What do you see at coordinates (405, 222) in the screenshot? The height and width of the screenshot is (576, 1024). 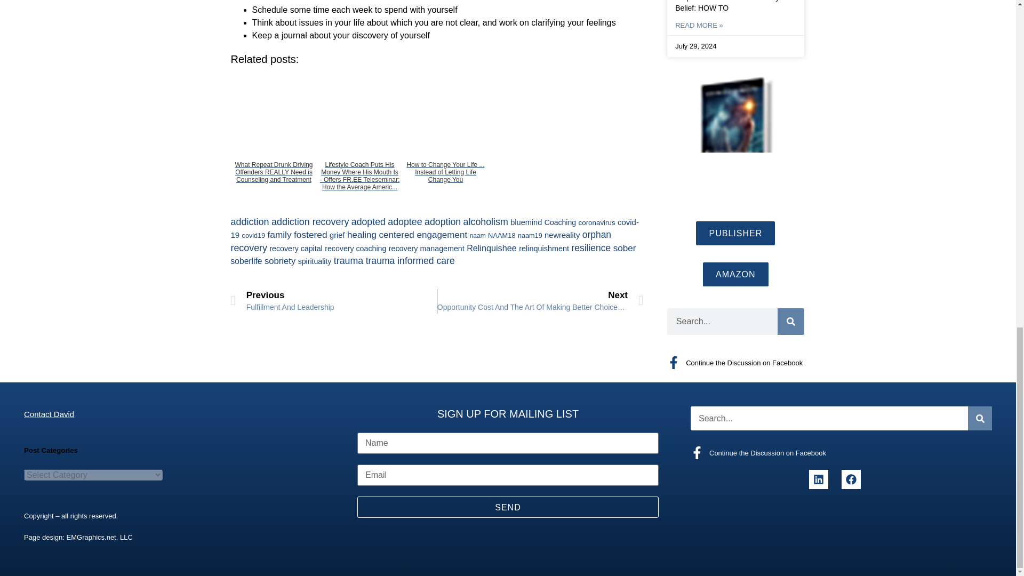 I see `adoptee` at bounding box center [405, 222].